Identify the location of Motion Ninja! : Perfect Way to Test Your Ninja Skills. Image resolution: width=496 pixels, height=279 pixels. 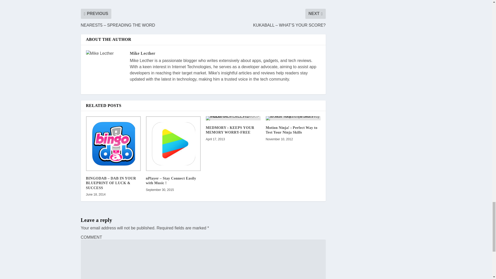
(291, 130).